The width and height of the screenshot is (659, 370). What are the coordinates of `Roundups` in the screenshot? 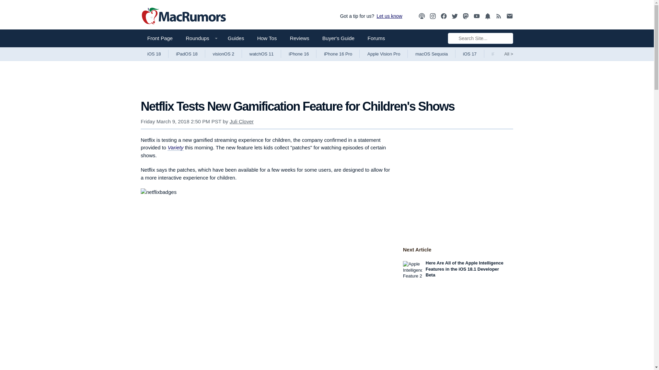 It's located at (200, 38).